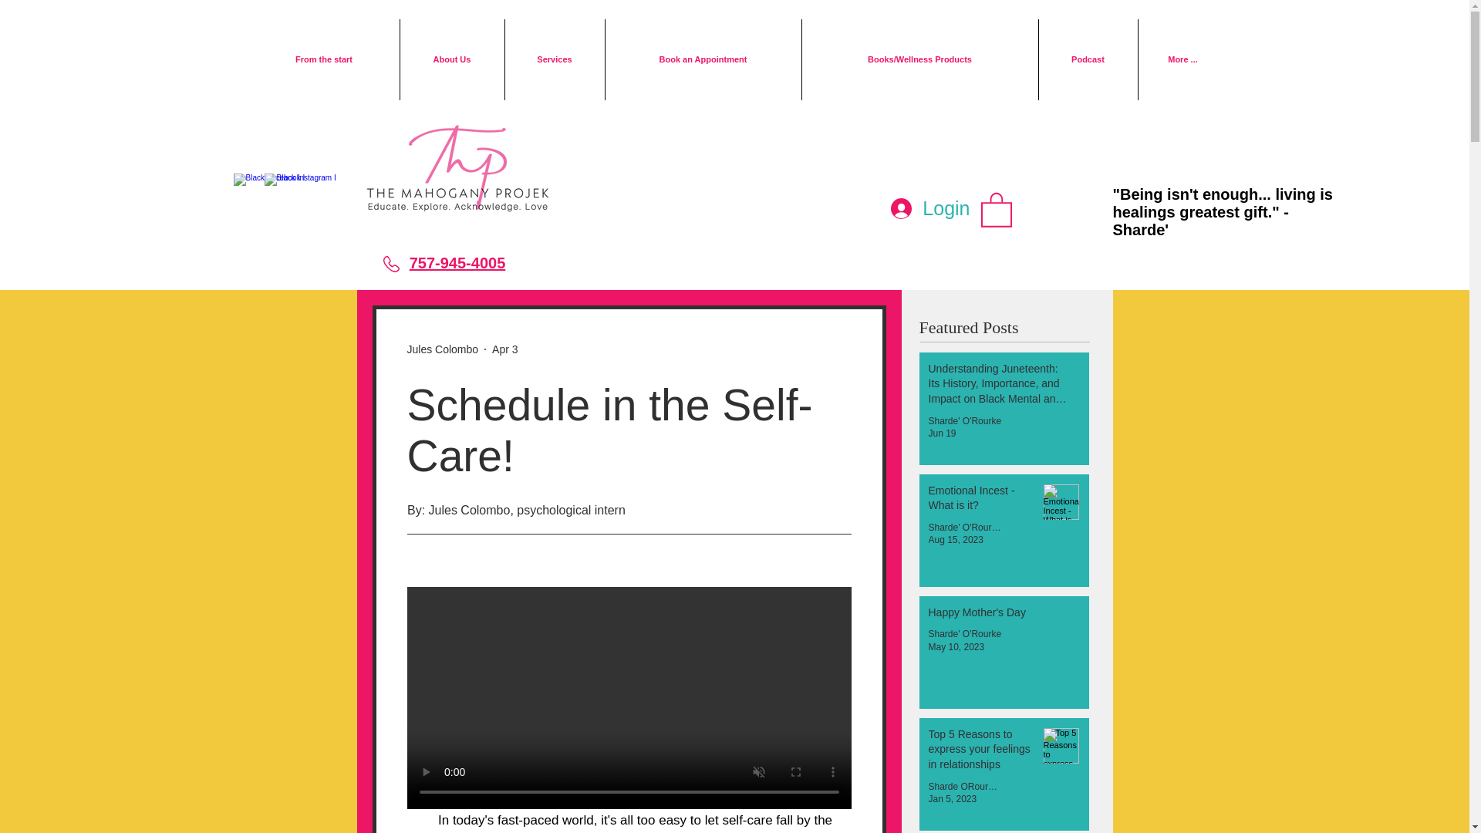 The width and height of the screenshot is (1481, 833). I want to click on Services, so click(554, 59).